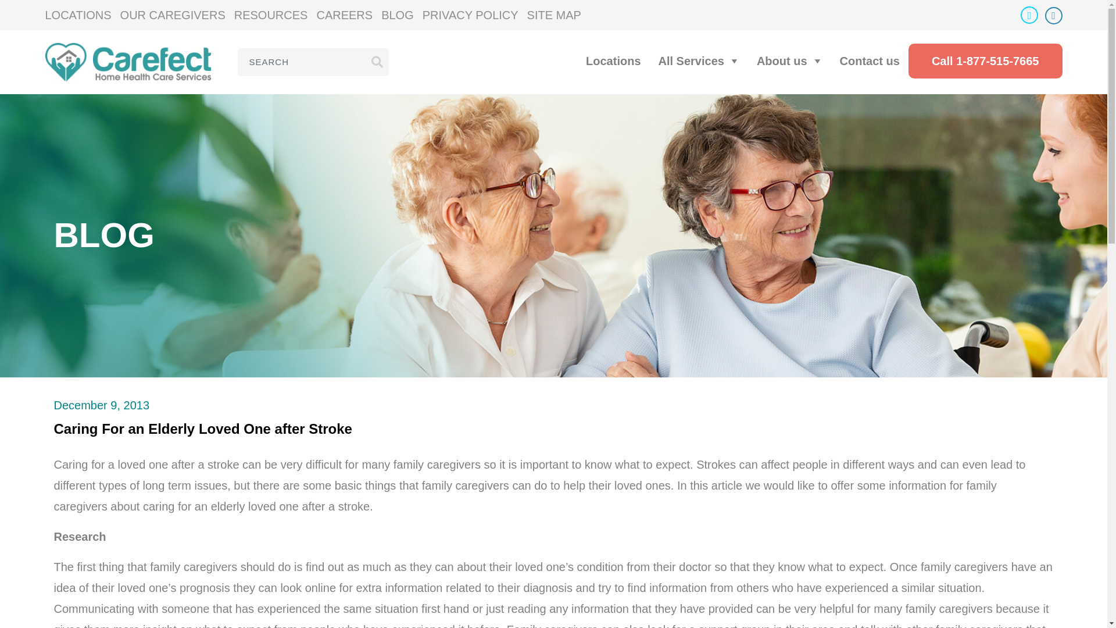  I want to click on About us, so click(789, 60).